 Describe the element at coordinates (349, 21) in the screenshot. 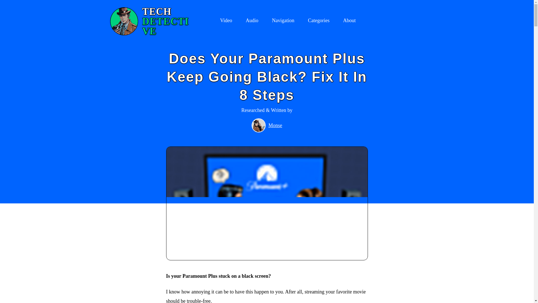

I see `About` at that location.